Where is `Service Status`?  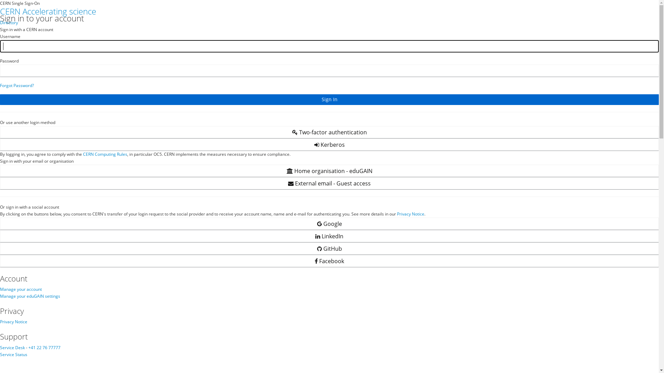 Service Status is located at coordinates (14, 354).